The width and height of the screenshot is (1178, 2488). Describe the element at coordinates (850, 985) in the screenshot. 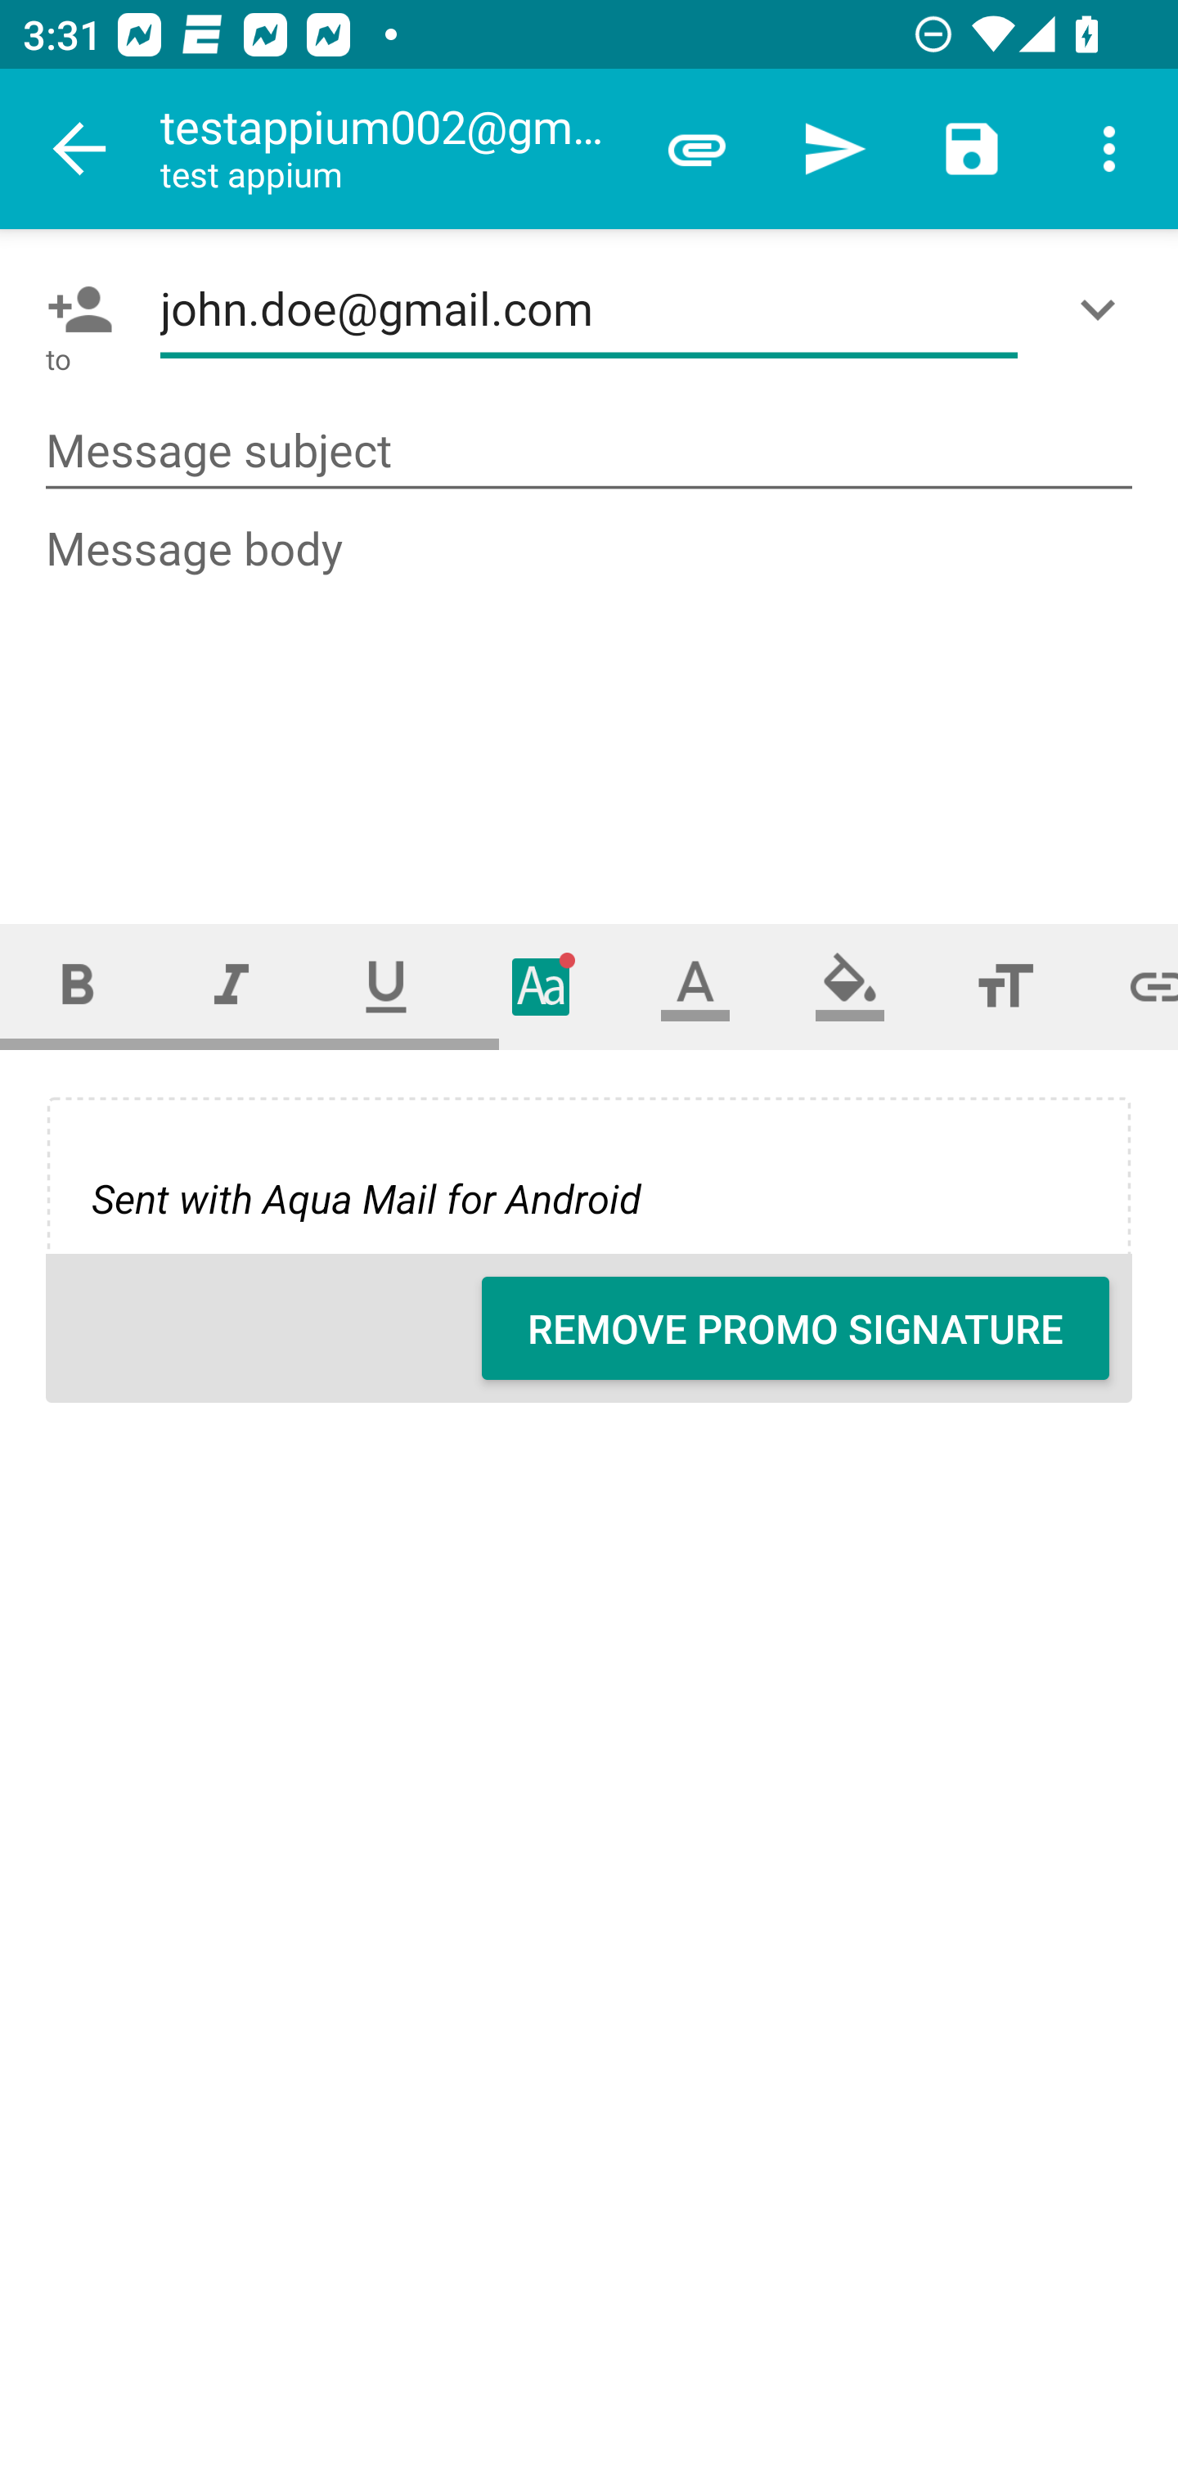

I see `Fill color` at that location.